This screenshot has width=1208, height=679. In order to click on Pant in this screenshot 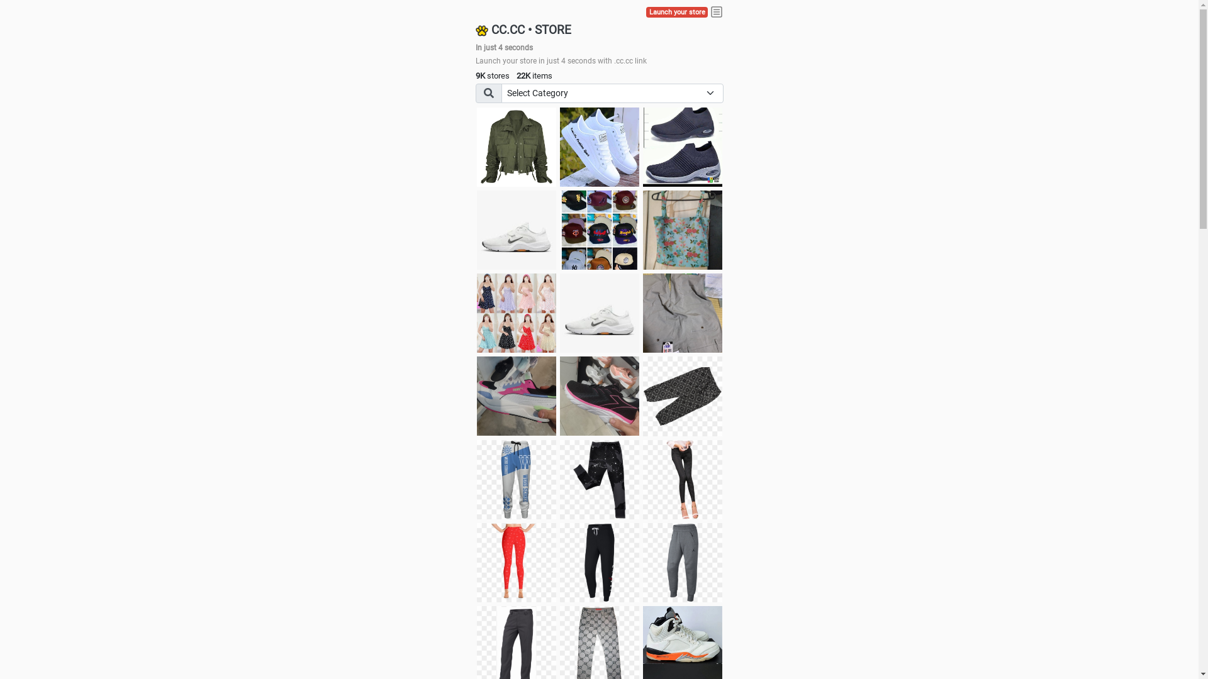, I will do `click(600, 480)`.